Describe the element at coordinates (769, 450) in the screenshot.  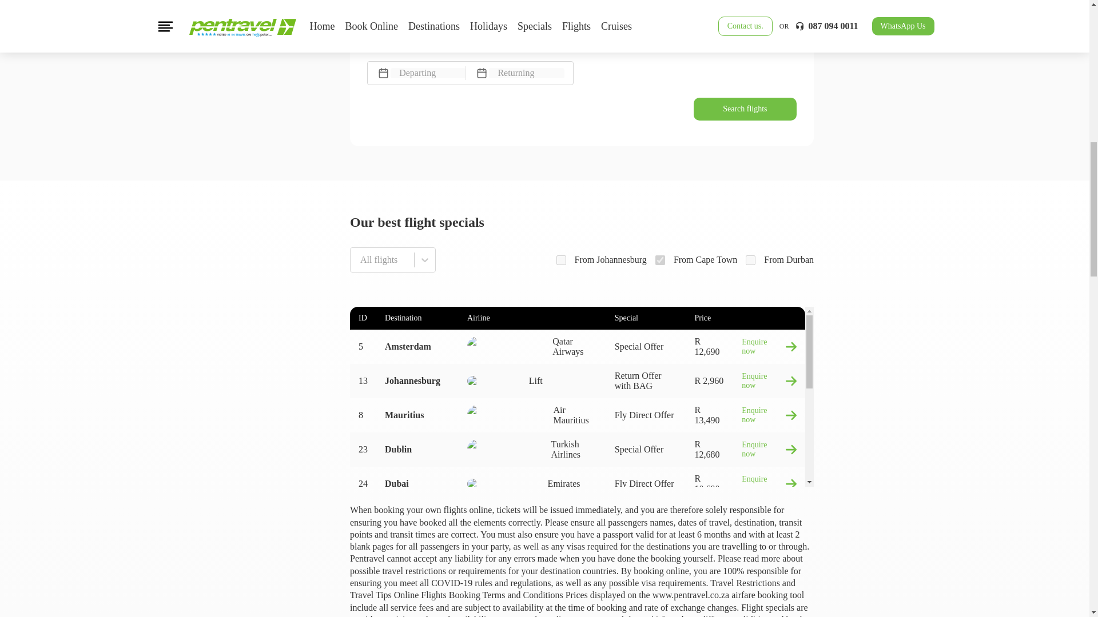
I see `Enquire now` at that location.